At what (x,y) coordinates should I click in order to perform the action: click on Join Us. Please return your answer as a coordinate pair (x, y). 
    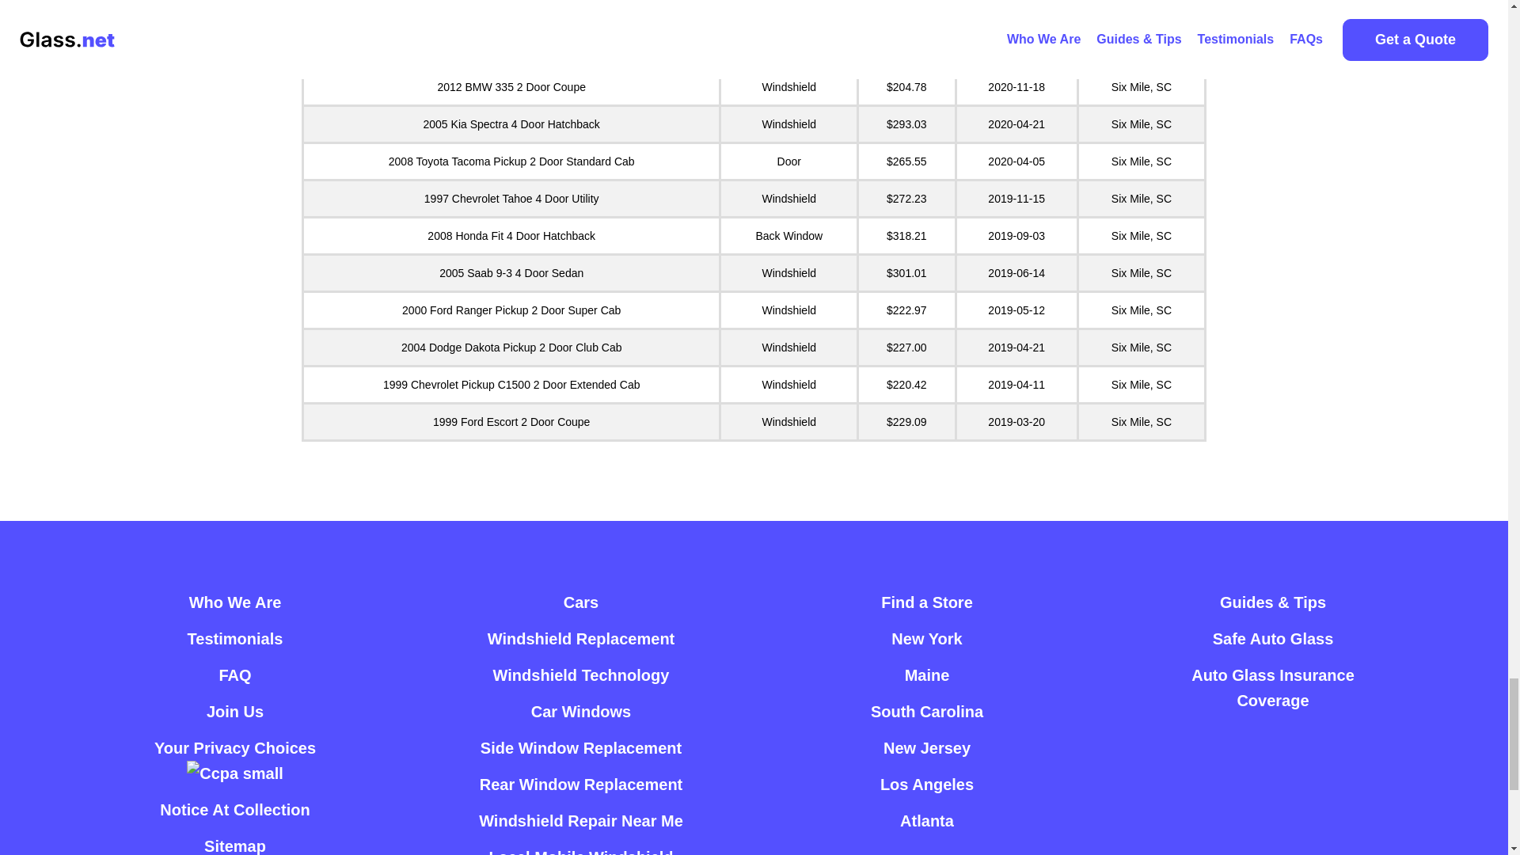
    Looking at the image, I should click on (234, 711).